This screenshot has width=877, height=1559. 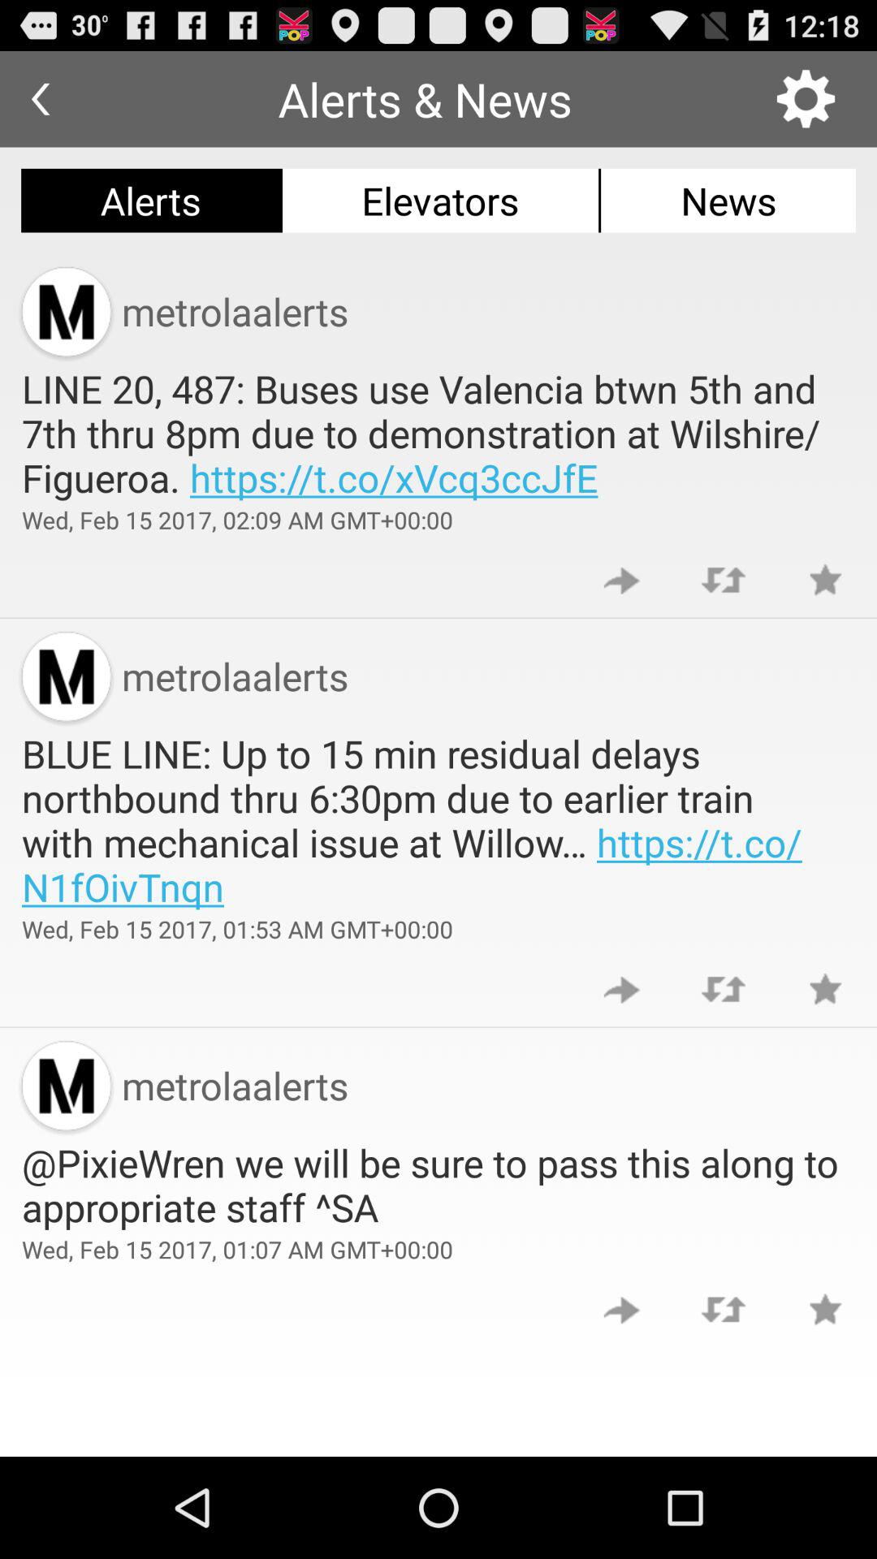 I want to click on choose the app above wed feb 15, so click(x=438, y=1185).